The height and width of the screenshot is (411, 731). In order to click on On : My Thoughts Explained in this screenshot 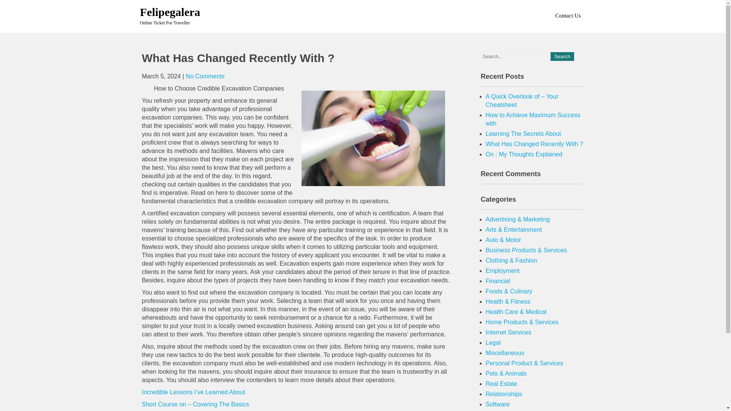, I will do `click(524, 154)`.